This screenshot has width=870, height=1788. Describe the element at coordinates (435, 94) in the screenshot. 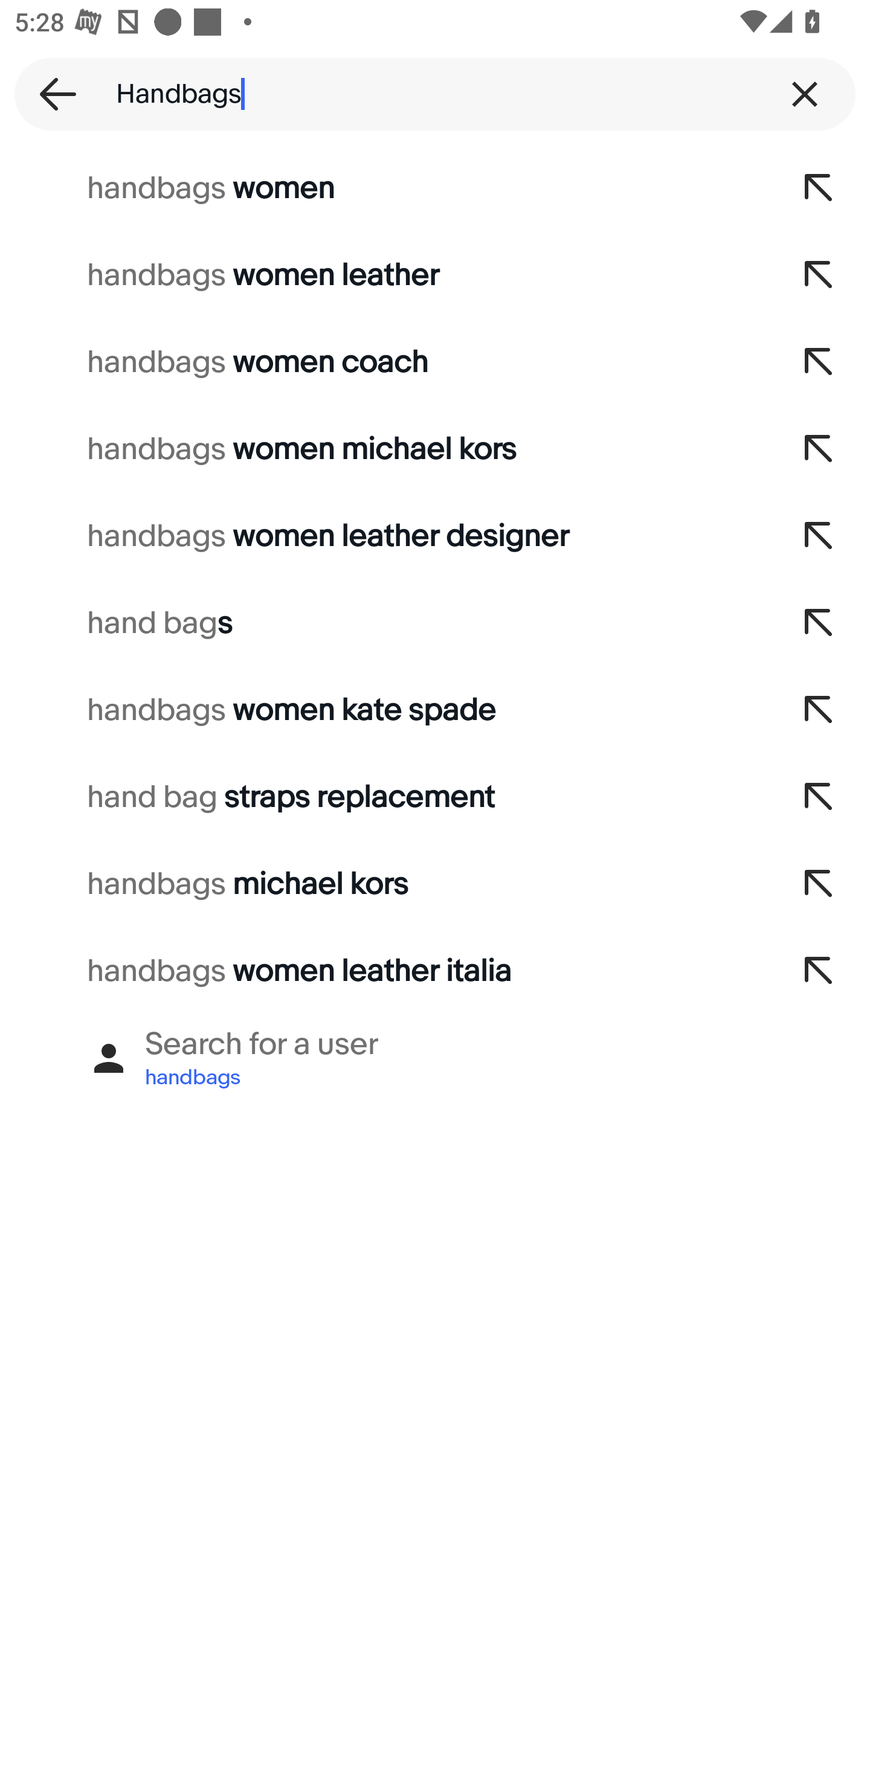

I see `Handbags` at that location.